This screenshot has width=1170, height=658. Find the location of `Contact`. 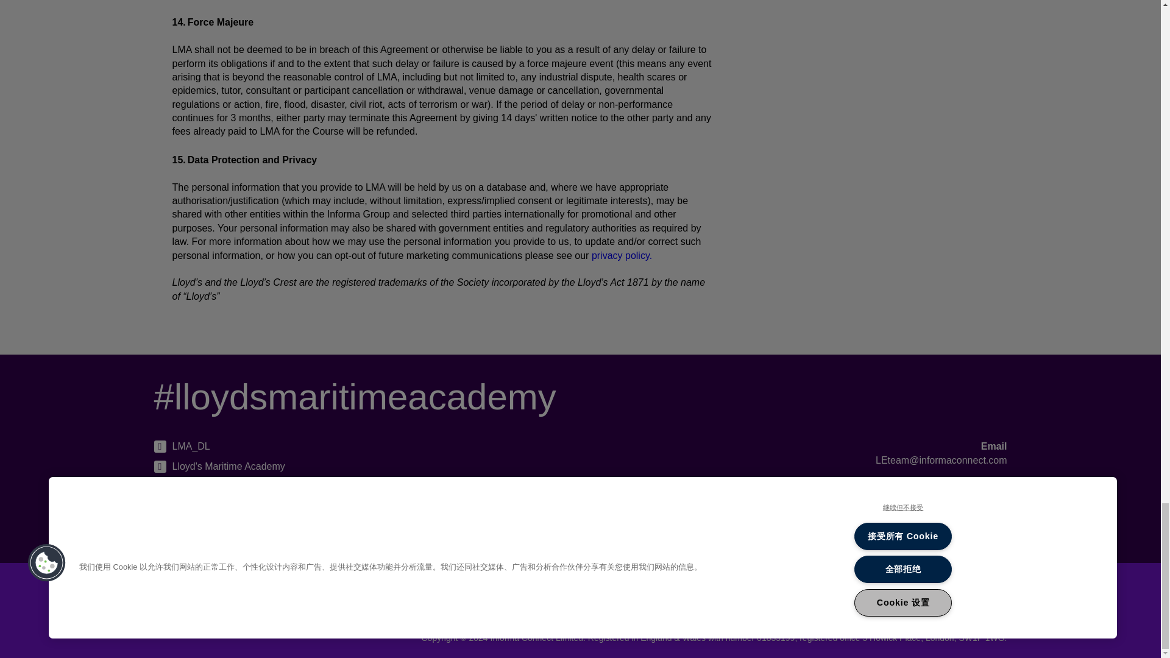

Contact is located at coordinates (606, 596).